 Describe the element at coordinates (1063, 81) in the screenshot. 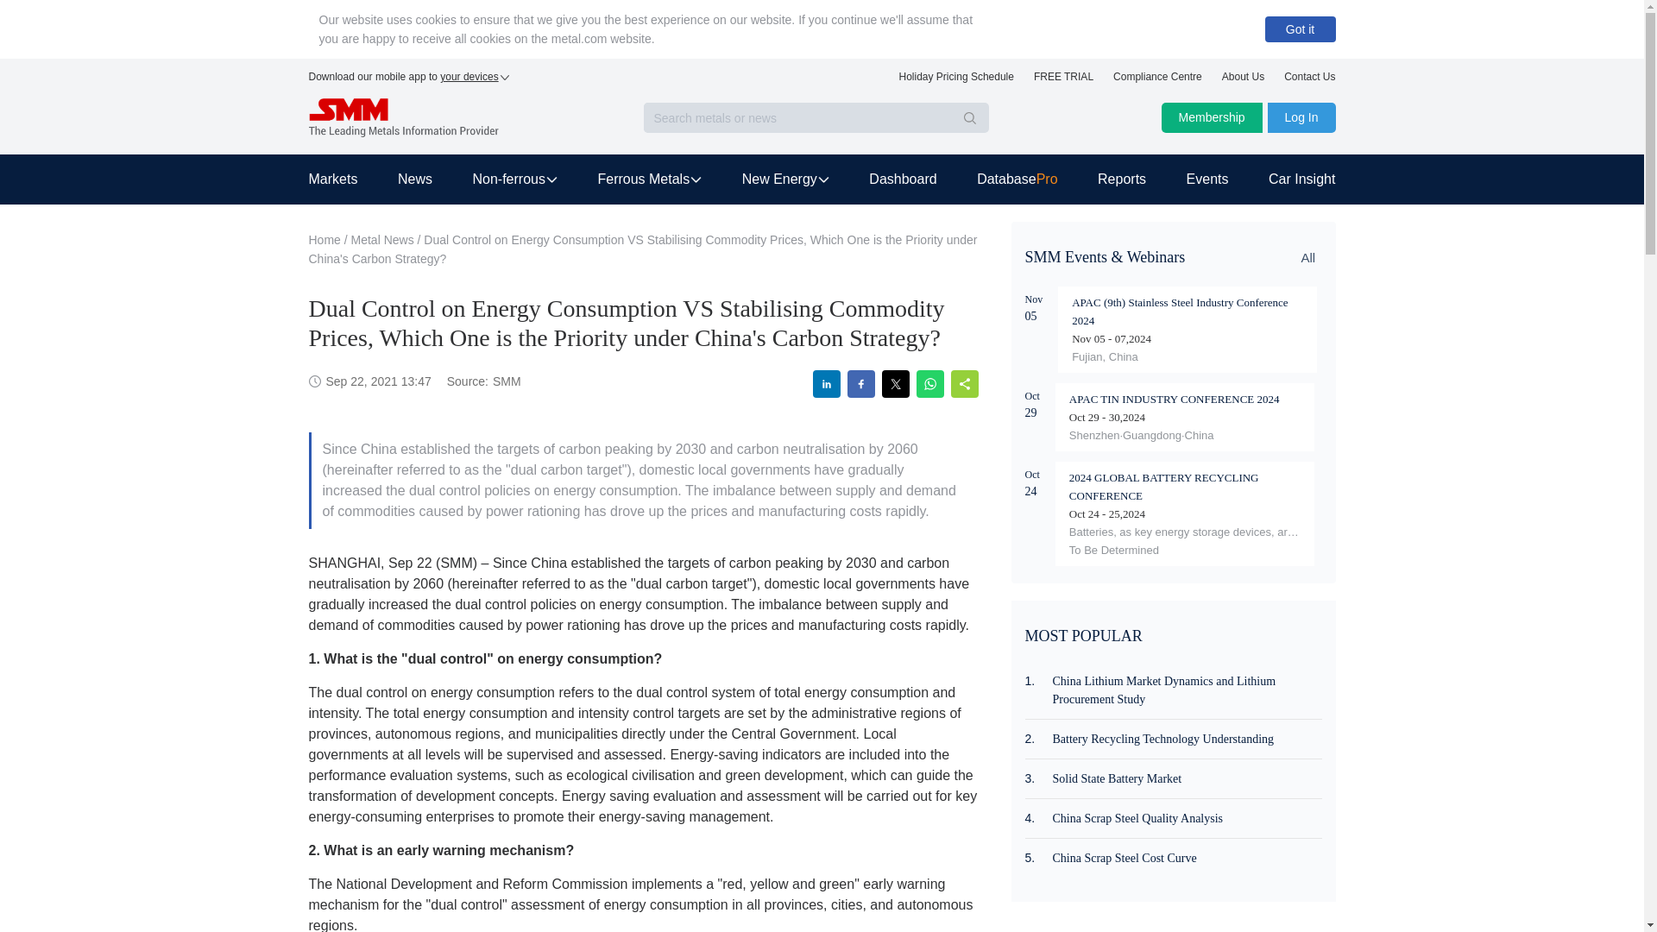

I see `FREE TRIAL` at that location.